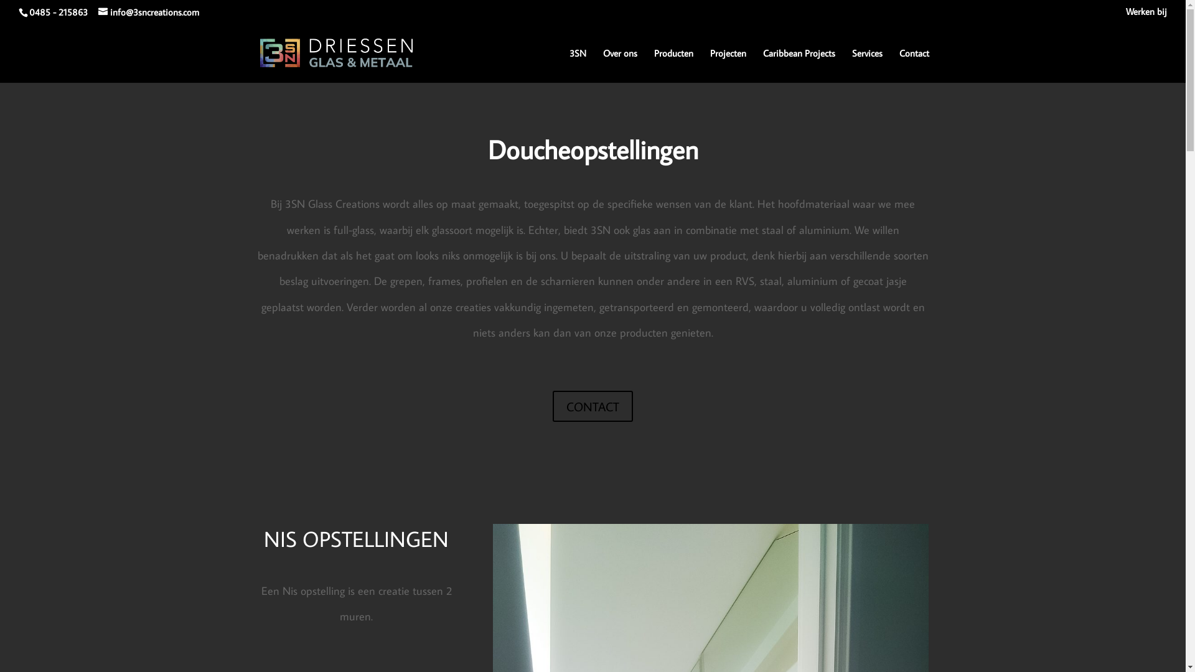 This screenshot has width=1195, height=672. What do you see at coordinates (728, 65) in the screenshot?
I see `Projecten` at bounding box center [728, 65].